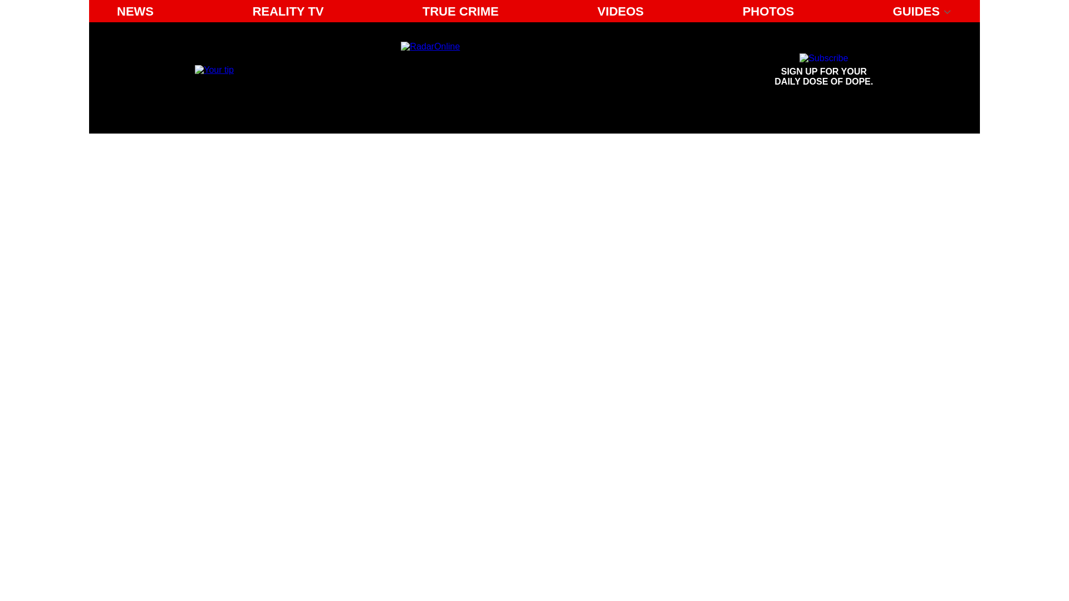 The width and height of the screenshot is (1069, 601). Describe the element at coordinates (288, 11) in the screenshot. I see `REALITY TV` at that location.